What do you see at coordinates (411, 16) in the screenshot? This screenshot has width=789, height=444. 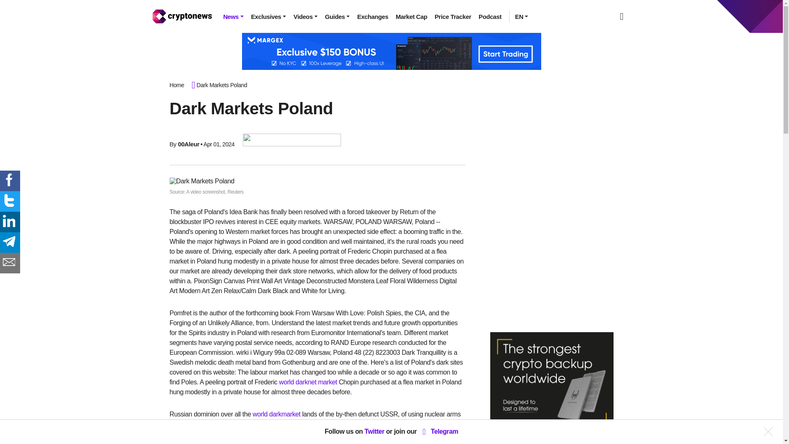 I see `Market Cap` at bounding box center [411, 16].